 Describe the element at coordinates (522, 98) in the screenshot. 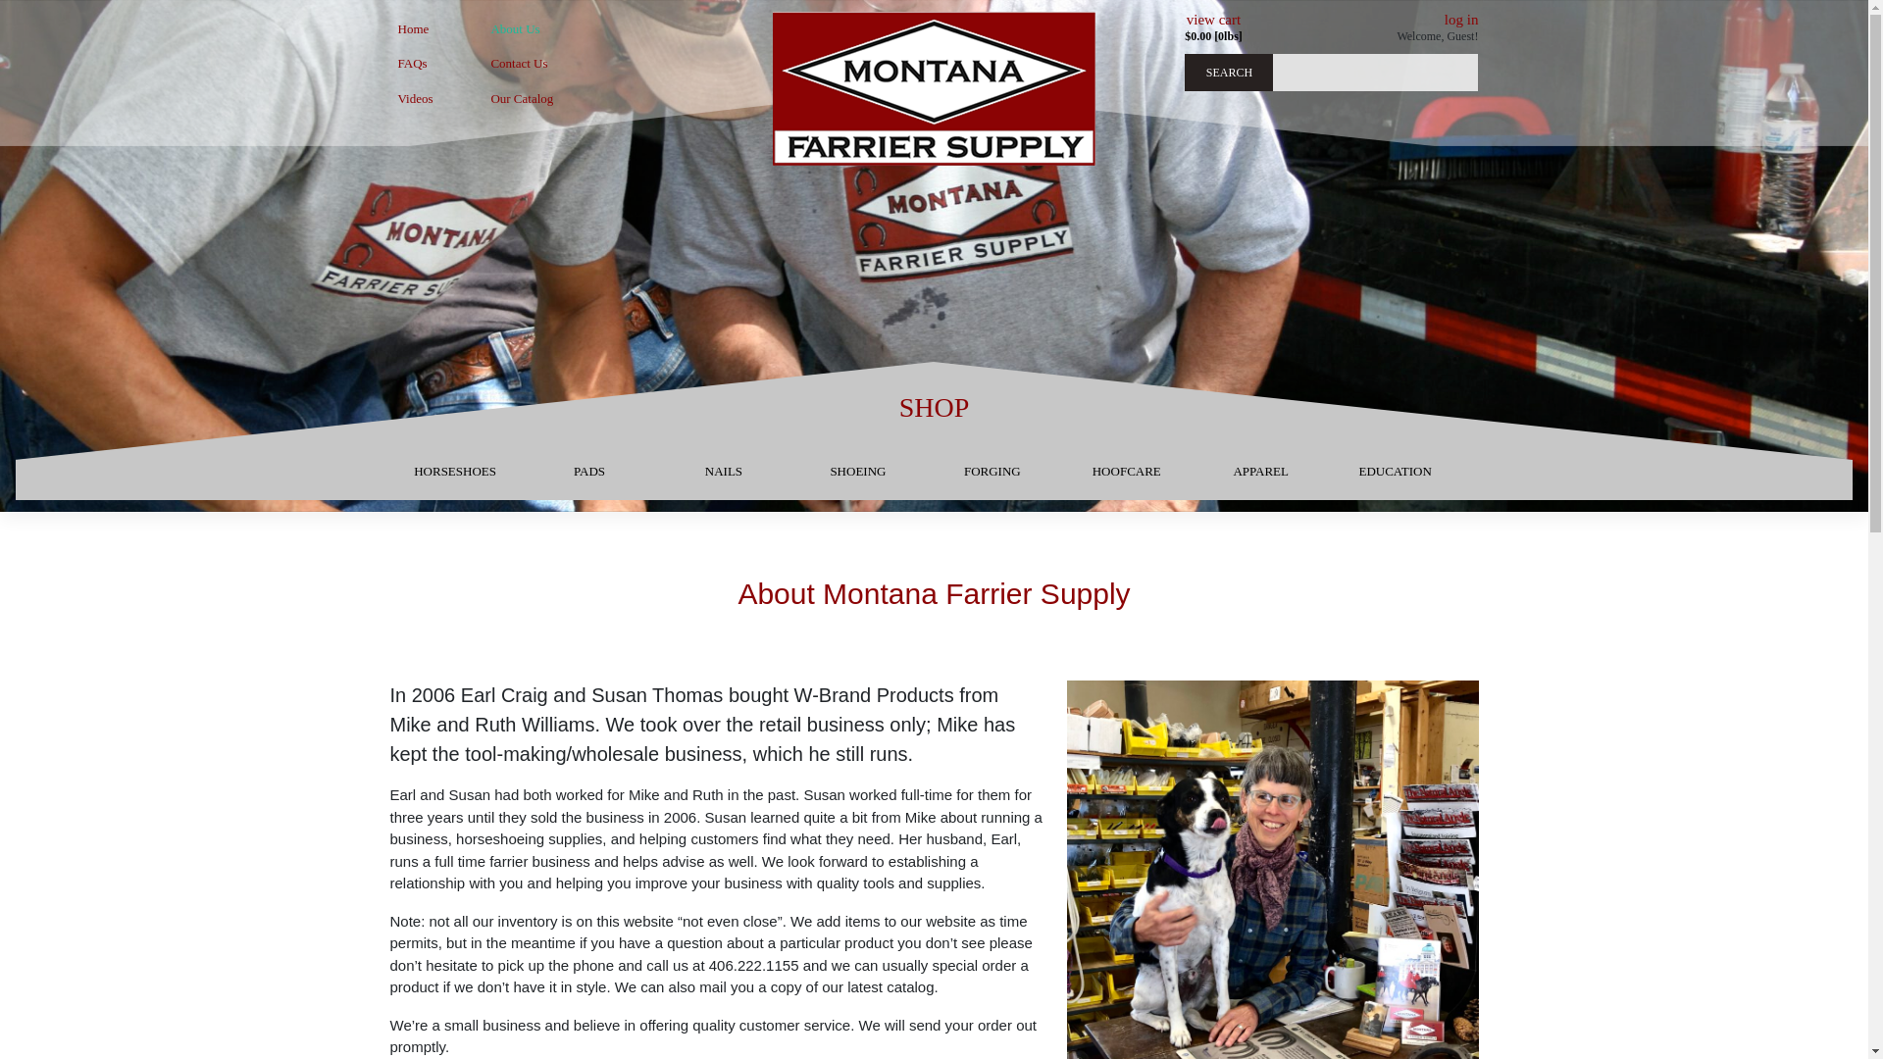

I see `Our Catalog` at that location.